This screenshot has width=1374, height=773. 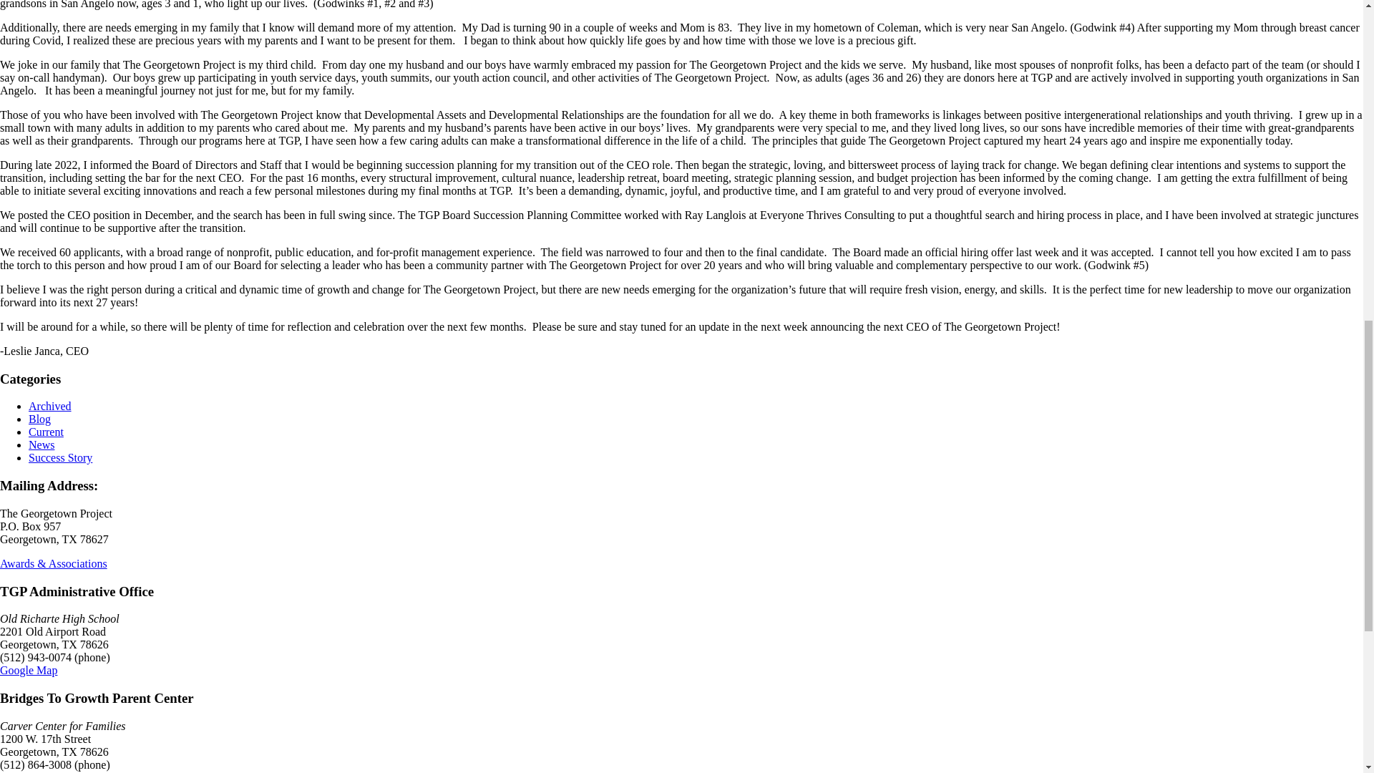 What do you see at coordinates (46, 432) in the screenshot?
I see `Current` at bounding box center [46, 432].